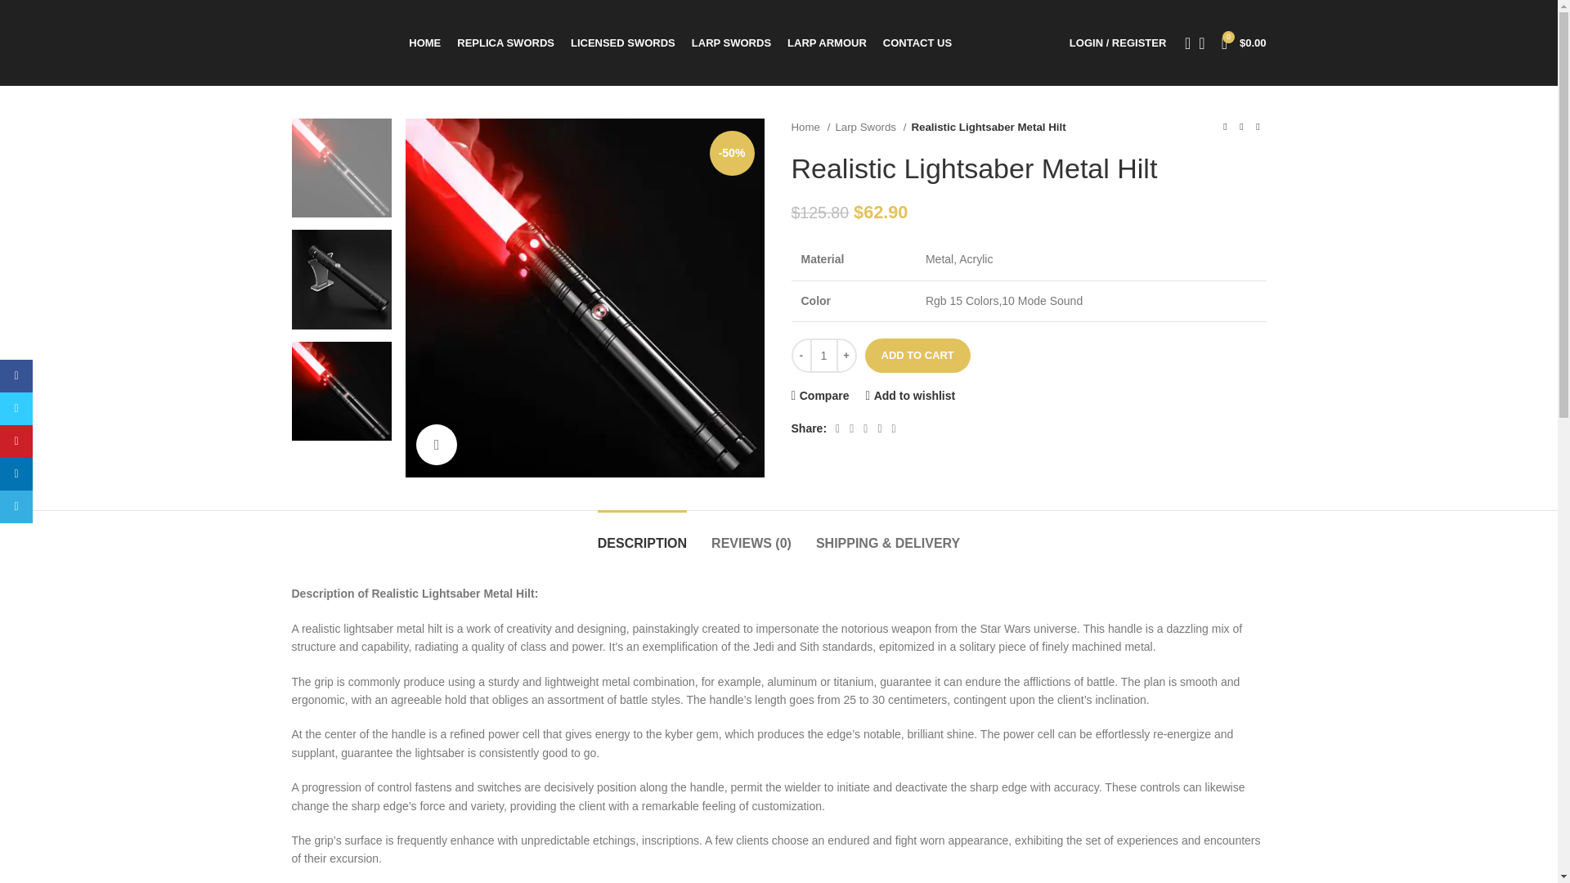  Describe the element at coordinates (1245, 43) in the screenshot. I see `Shopping cart` at that location.